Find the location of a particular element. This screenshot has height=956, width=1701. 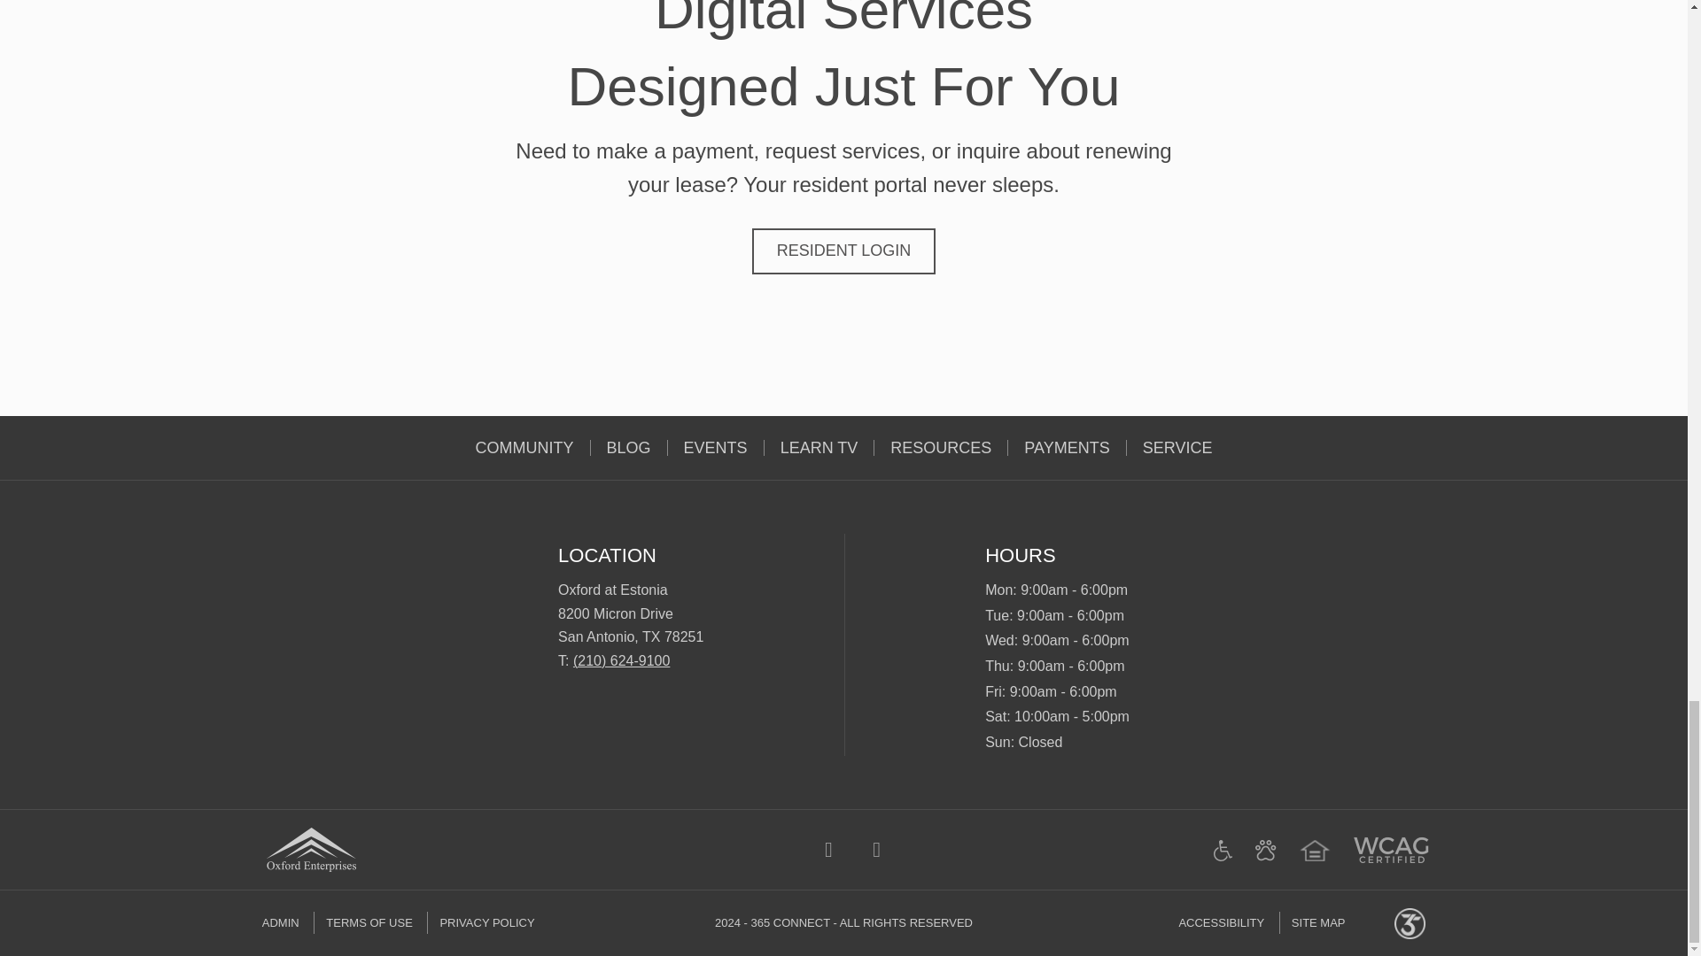

EVENTS is located at coordinates (716, 448).